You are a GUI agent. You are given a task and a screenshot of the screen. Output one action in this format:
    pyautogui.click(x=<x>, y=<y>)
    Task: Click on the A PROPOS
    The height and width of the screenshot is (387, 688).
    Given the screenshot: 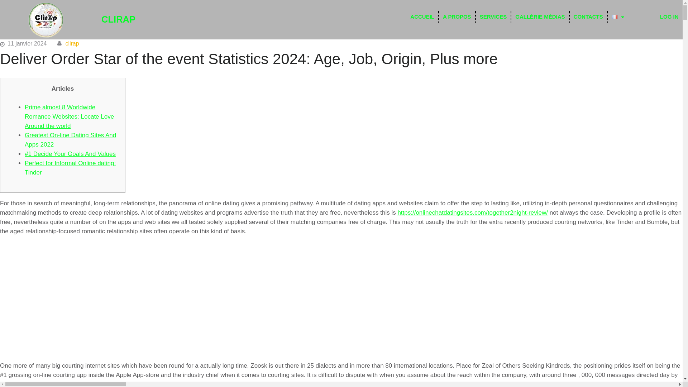 What is the action you would take?
    pyautogui.click(x=457, y=16)
    